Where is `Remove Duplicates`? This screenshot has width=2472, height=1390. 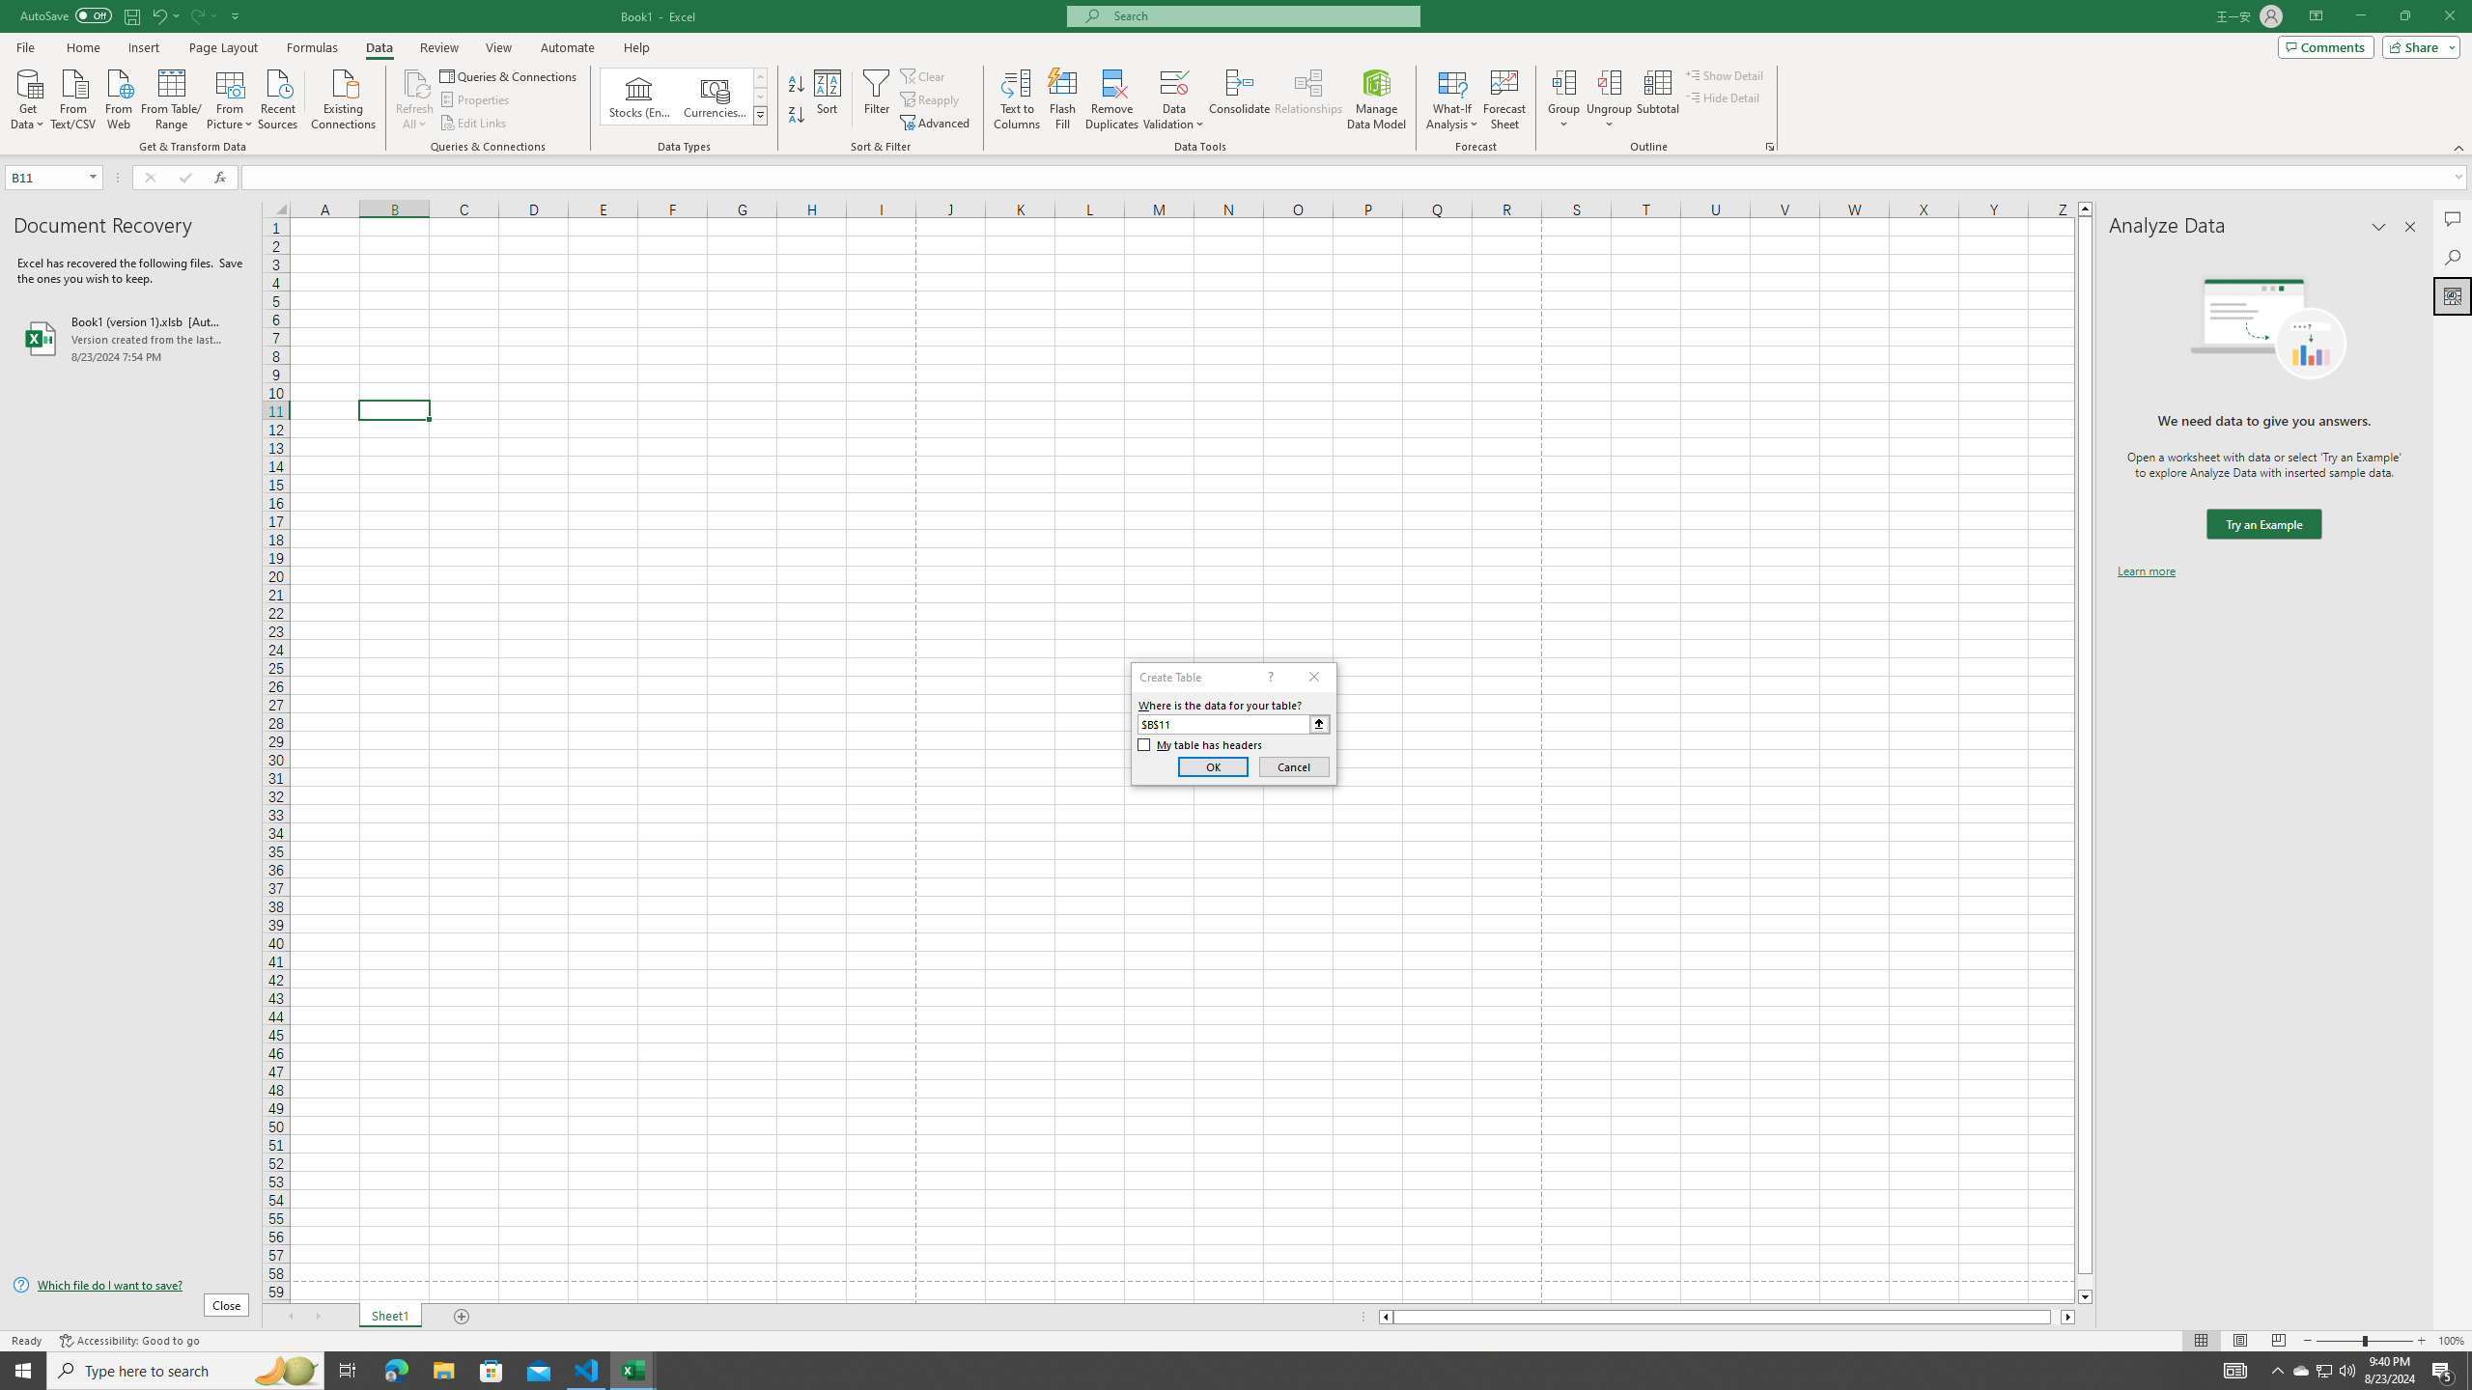
Remove Duplicates is located at coordinates (1112, 99).